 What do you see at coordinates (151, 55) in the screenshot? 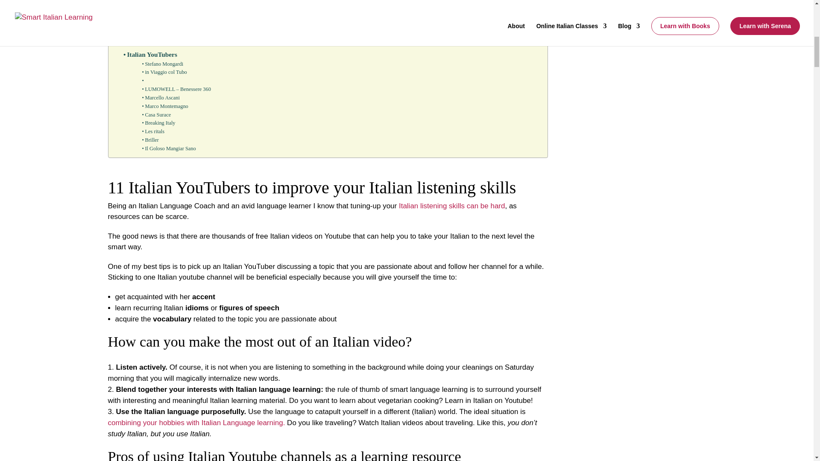
I see `Italian YouTubers ` at bounding box center [151, 55].